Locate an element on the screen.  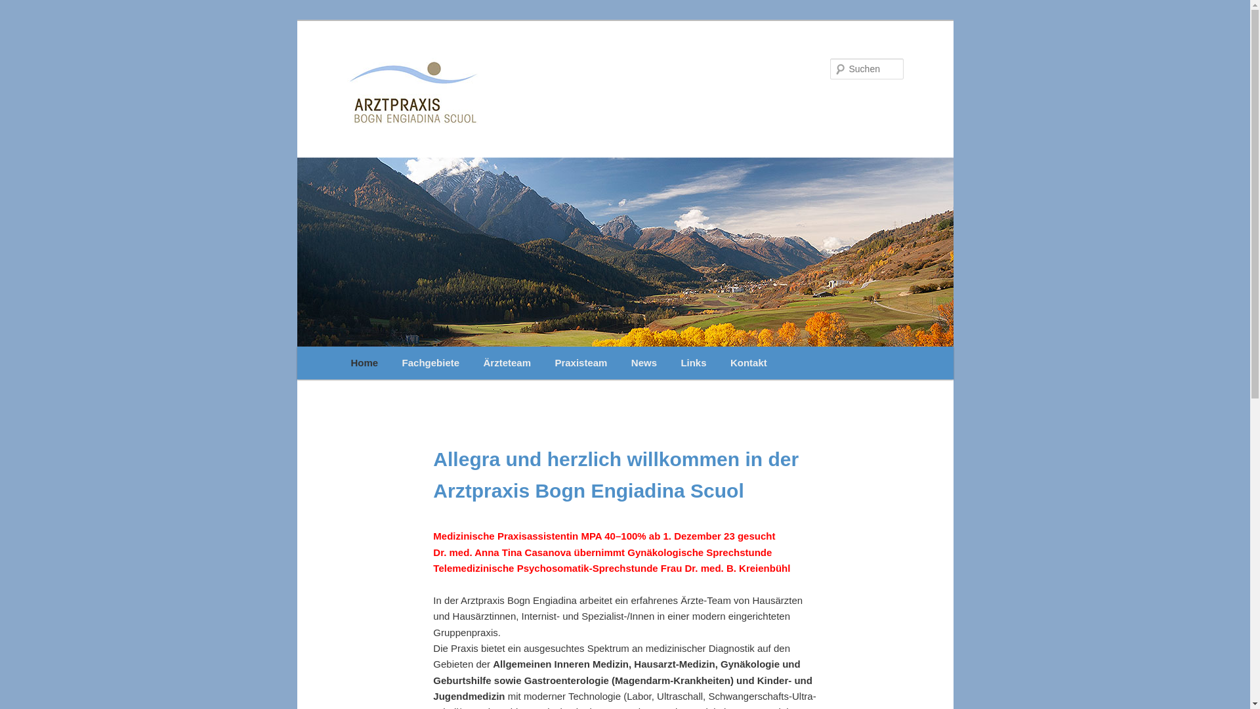
News is located at coordinates (644, 363).